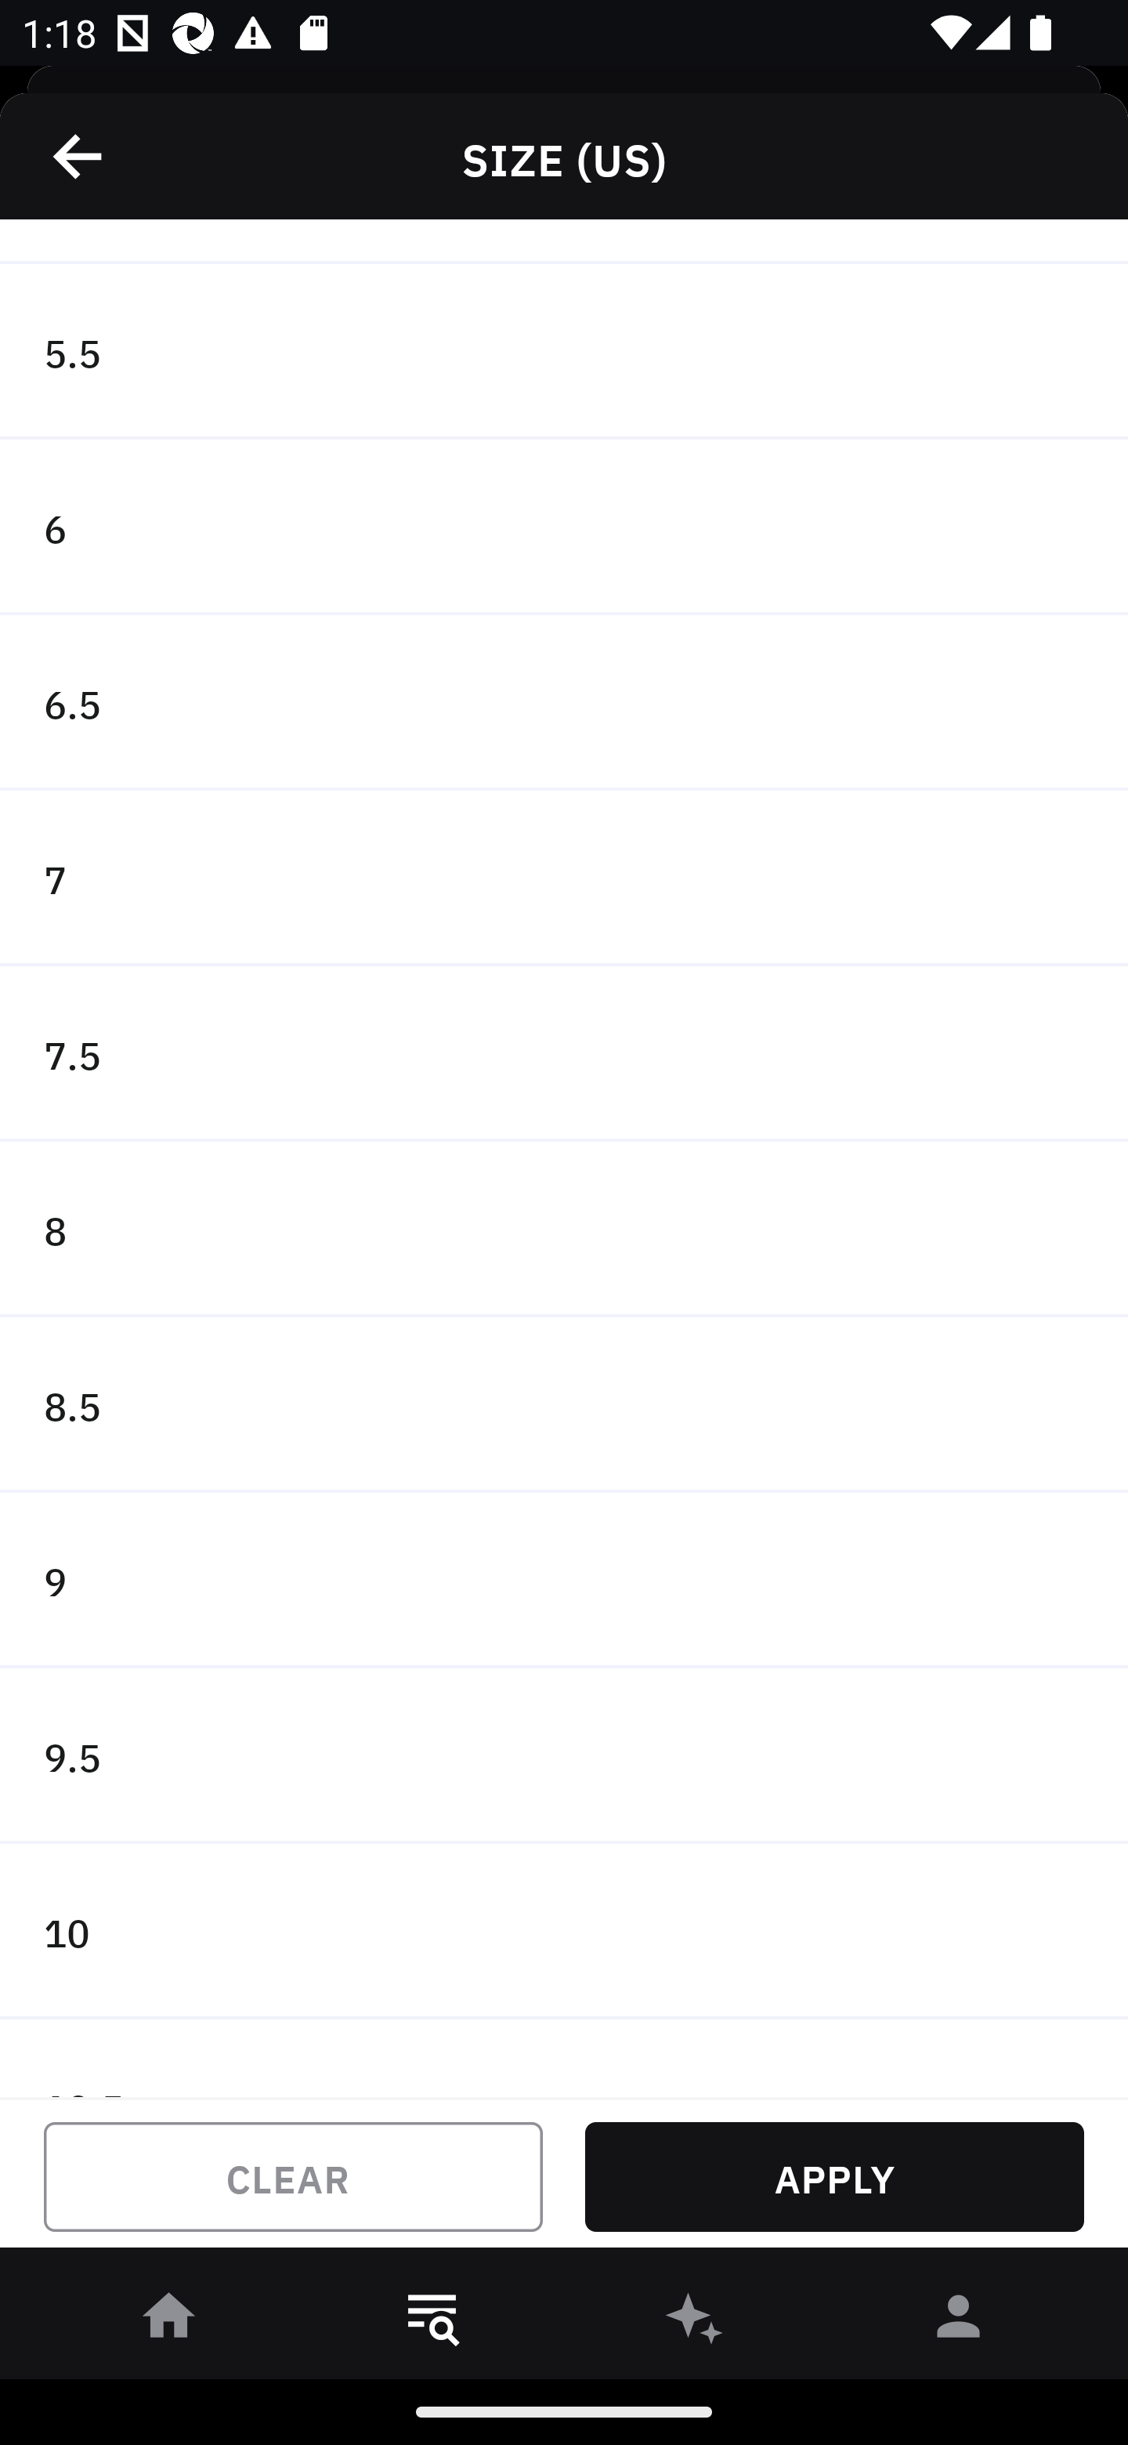 This screenshot has height=2445, width=1128. I want to click on 7, so click(564, 878).